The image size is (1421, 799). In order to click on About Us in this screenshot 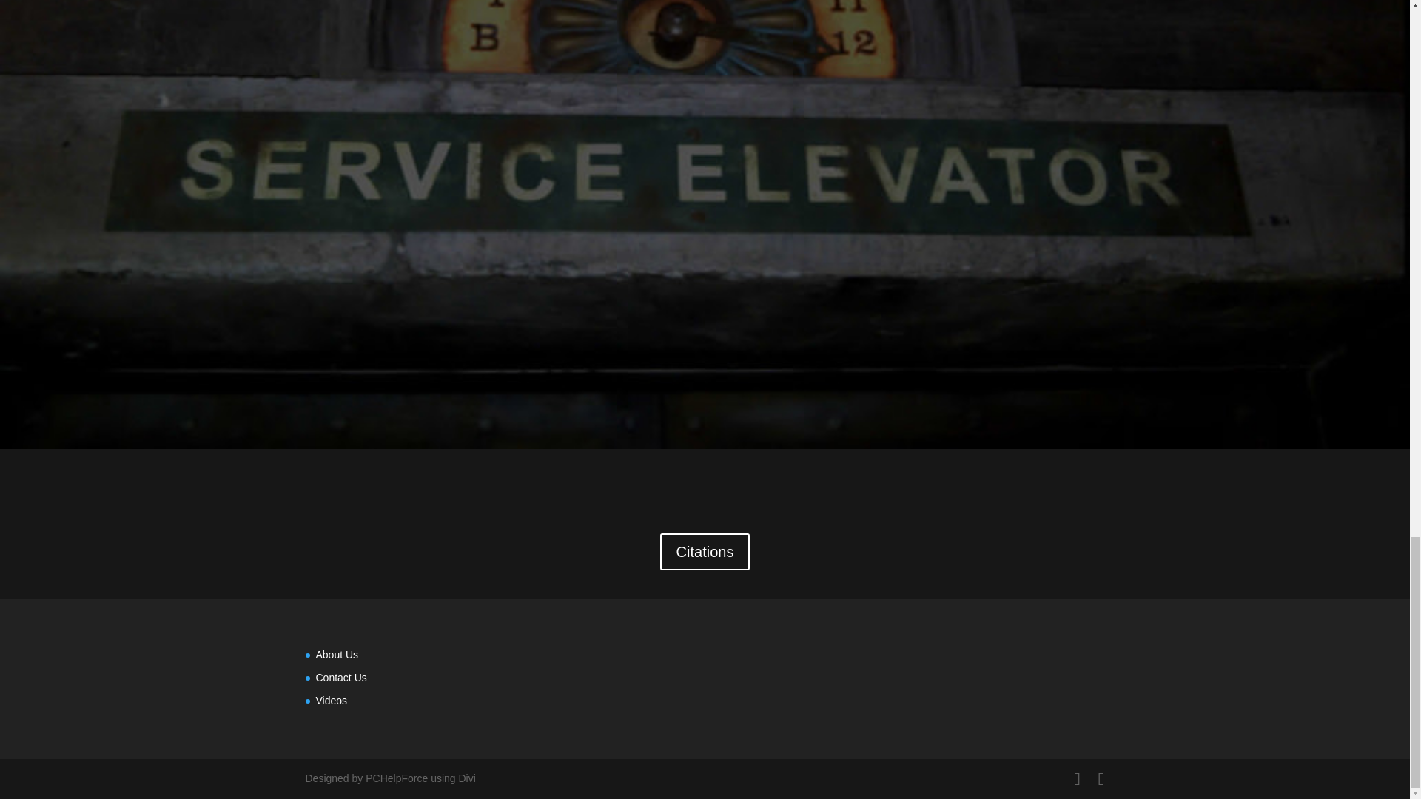, I will do `click(336, 654)`.